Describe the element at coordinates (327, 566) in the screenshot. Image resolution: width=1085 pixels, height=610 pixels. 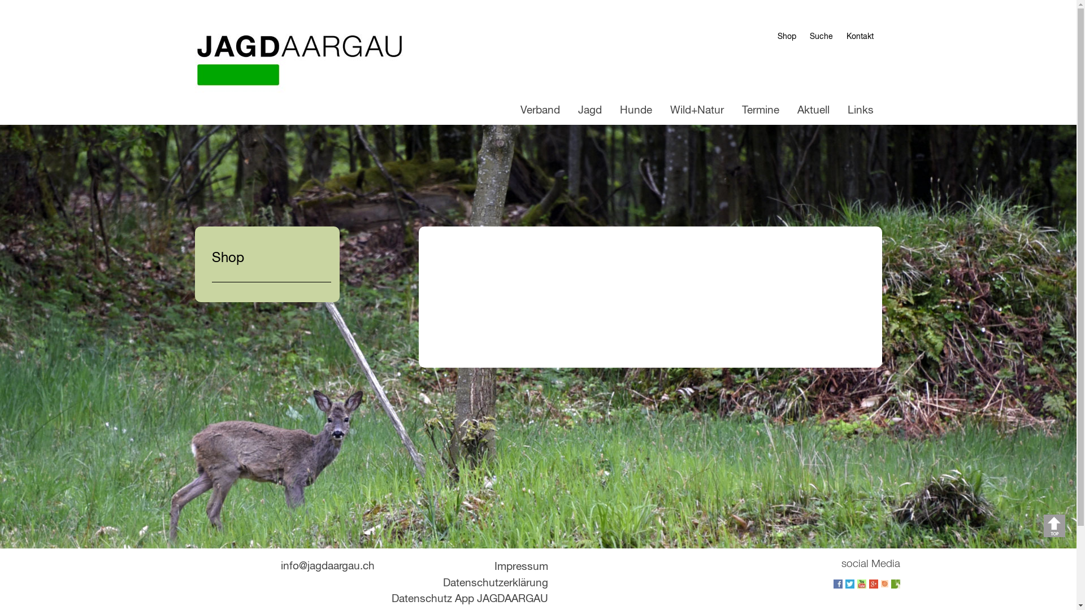
I see `info@jagdaargau.ch` at that location.